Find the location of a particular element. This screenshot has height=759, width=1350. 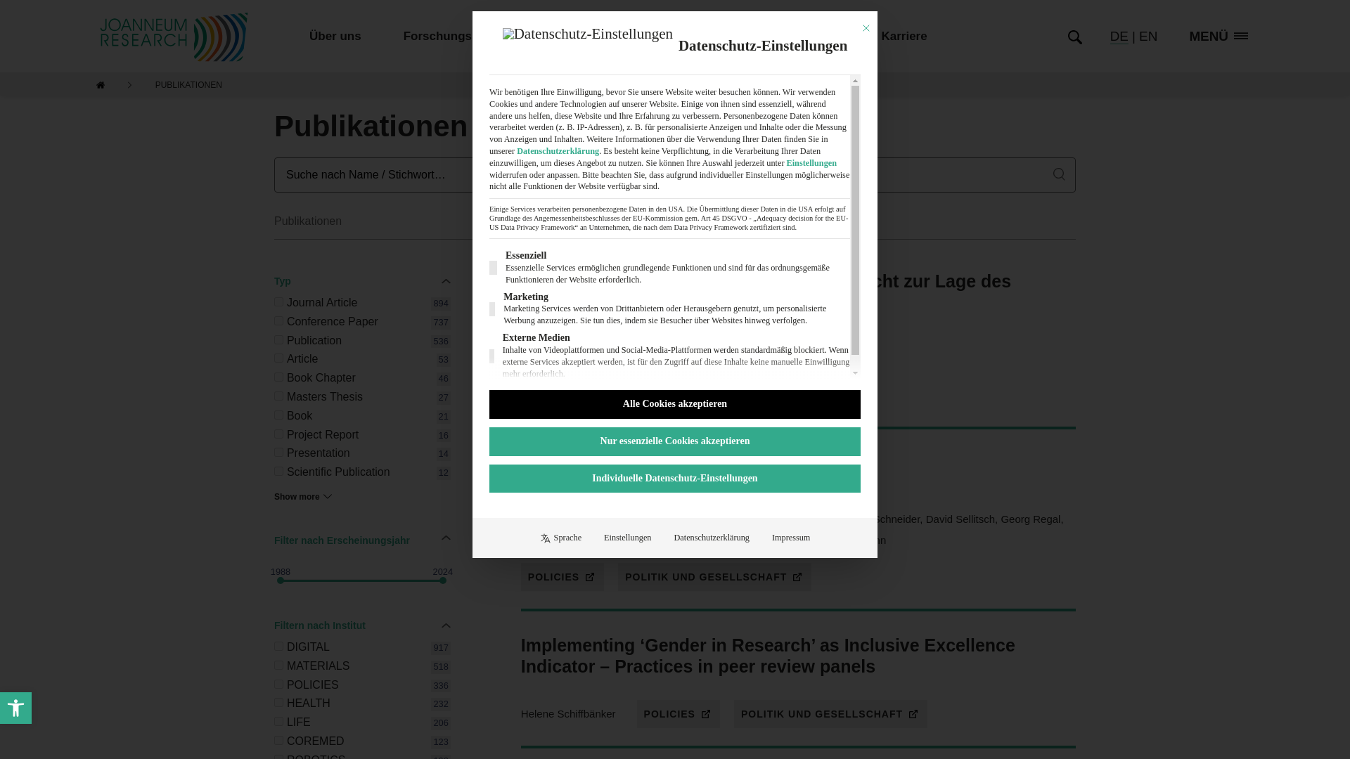

Barrierefreiheit is located at coordinates (278, 340).